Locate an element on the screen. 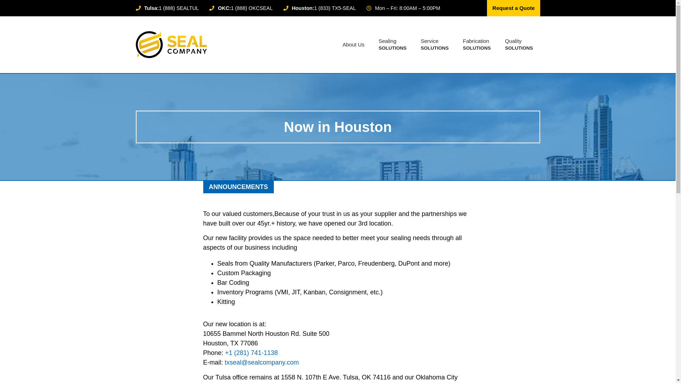  Contact us using our contact page. is located at coordinates (262, 362).